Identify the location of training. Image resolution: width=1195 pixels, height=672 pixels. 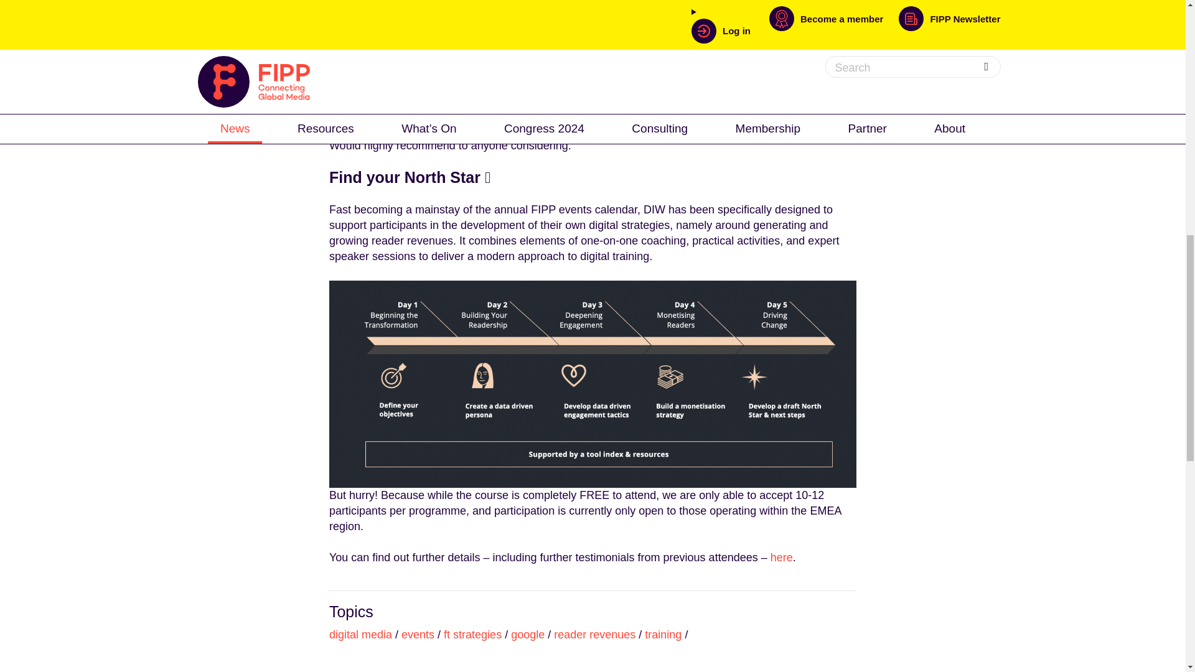
(663, 635).